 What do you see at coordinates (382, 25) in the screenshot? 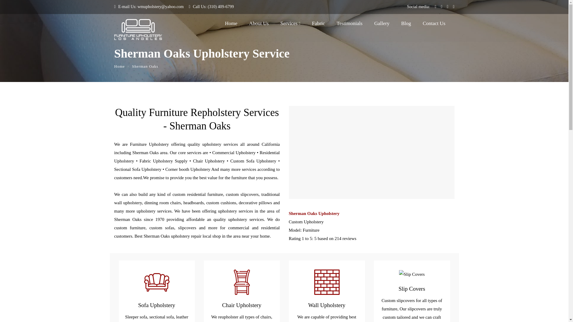
I see `Gallery` at bounding box center [382, 25].